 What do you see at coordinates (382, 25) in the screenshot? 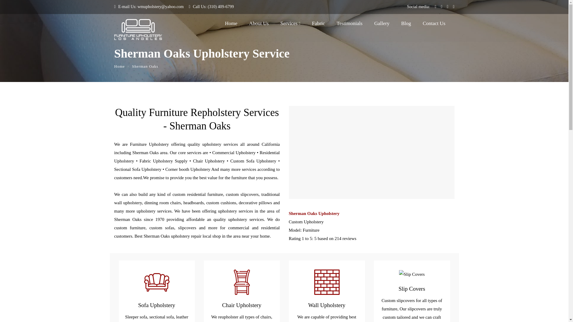
I see `Gallery` at bounding box center [382, 25].